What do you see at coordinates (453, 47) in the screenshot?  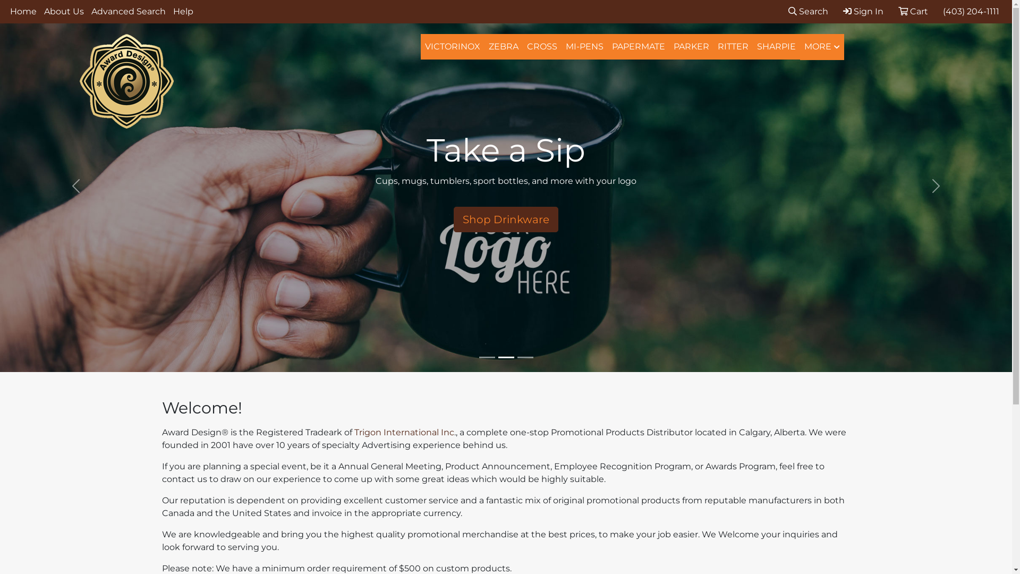 I see `VICTORINOX` at bounding box center [453, 47].